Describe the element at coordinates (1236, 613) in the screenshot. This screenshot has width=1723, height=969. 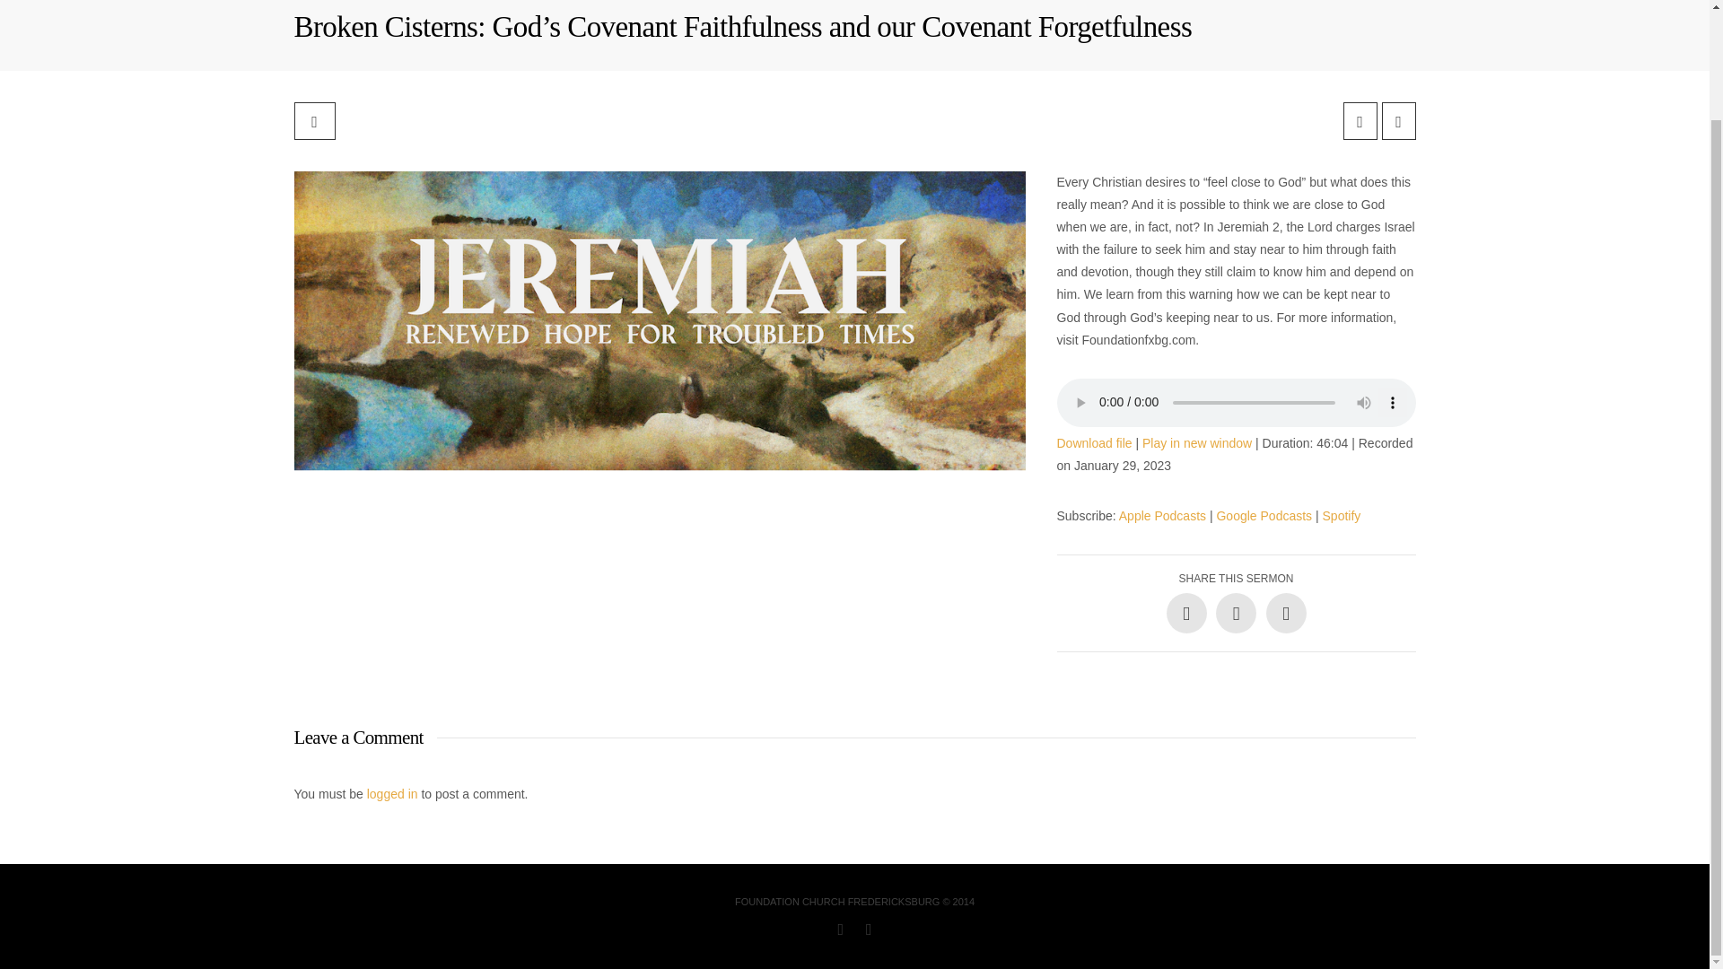
I see `Share on Twitter` at that location.